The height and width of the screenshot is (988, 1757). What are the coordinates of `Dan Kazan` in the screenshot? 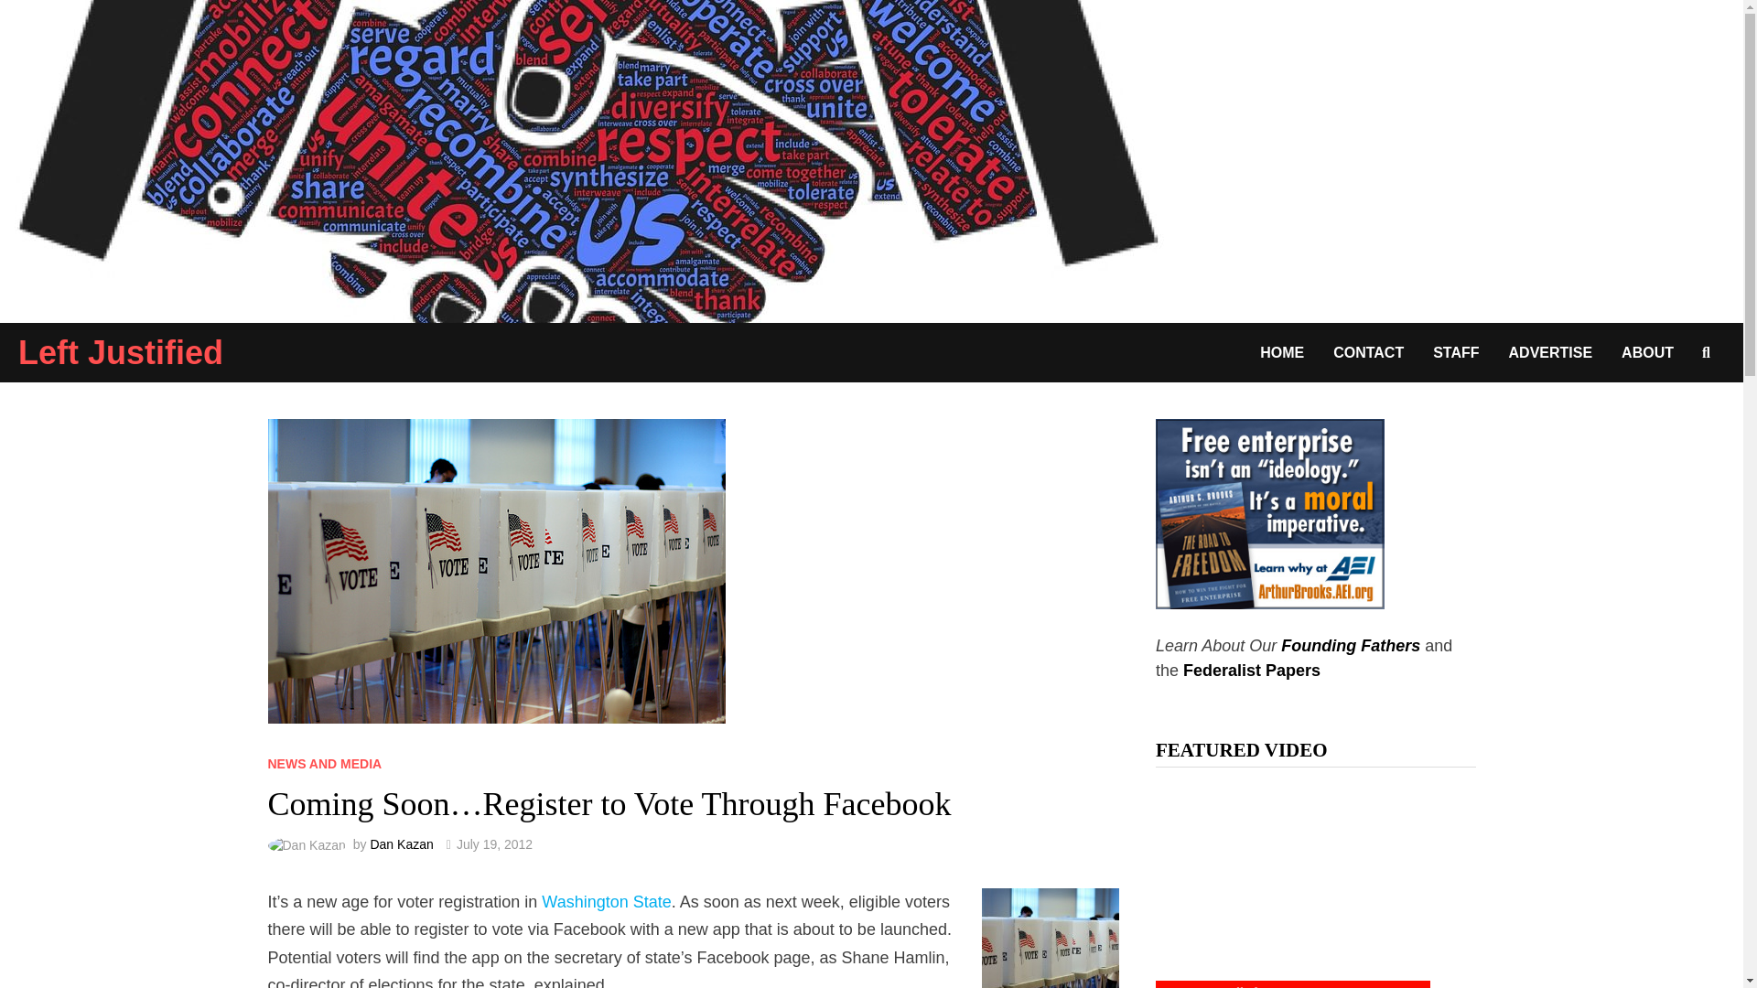 It's located at (401, 843).